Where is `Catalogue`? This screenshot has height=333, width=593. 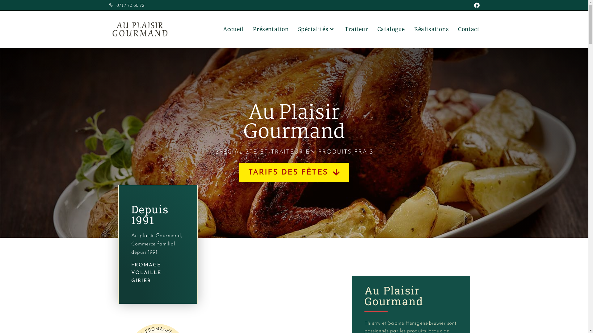
Catalogue is located at coordinates (391, 29).